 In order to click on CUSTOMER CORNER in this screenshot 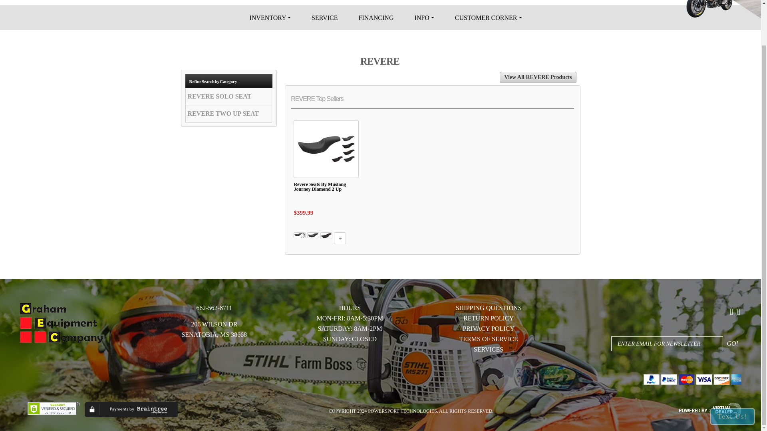, I will do `click(483, 17)`.